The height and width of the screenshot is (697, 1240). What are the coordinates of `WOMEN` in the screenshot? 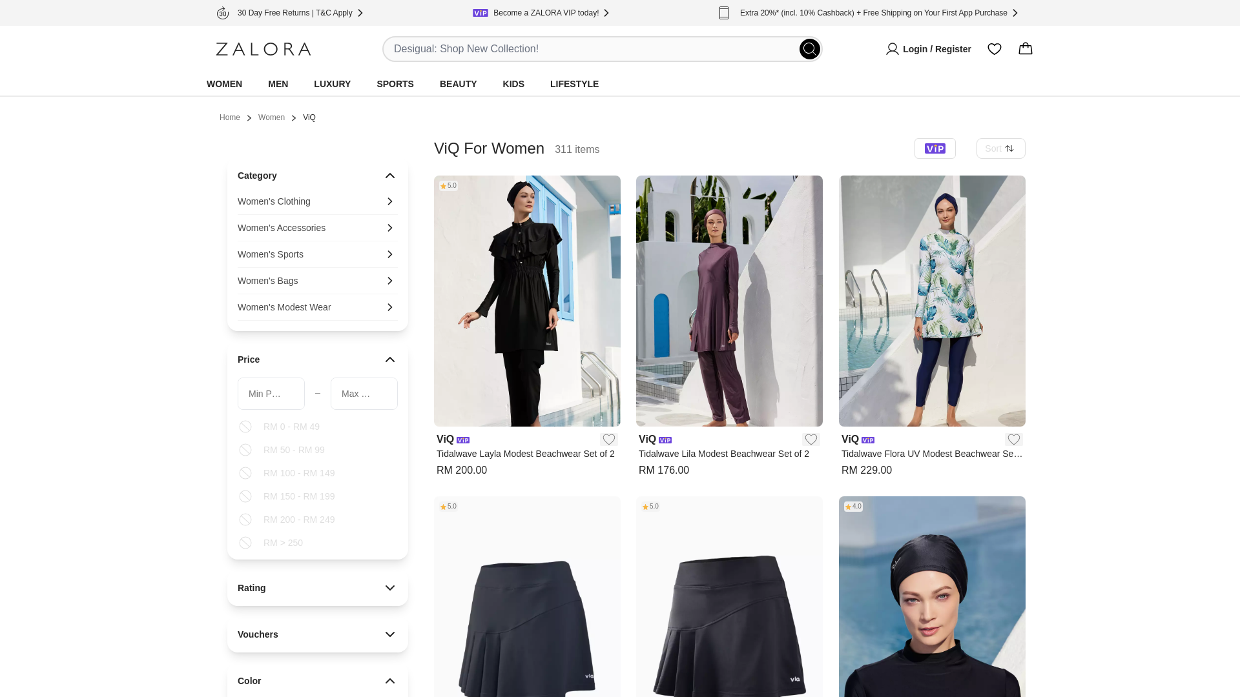 It's located at (224, 84).